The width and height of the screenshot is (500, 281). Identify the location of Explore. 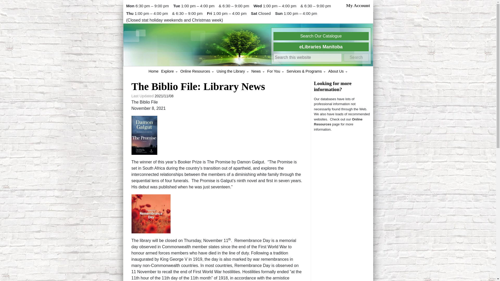
(168, 71).